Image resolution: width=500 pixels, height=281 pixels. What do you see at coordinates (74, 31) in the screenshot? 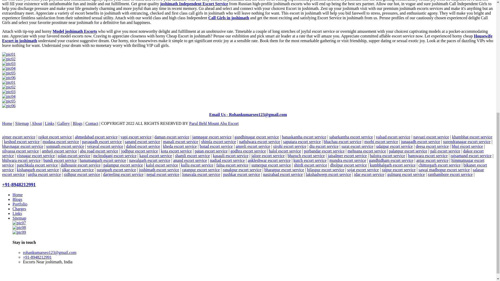
I see `Model joshimath Escorts` at bounding box center [74, 31].